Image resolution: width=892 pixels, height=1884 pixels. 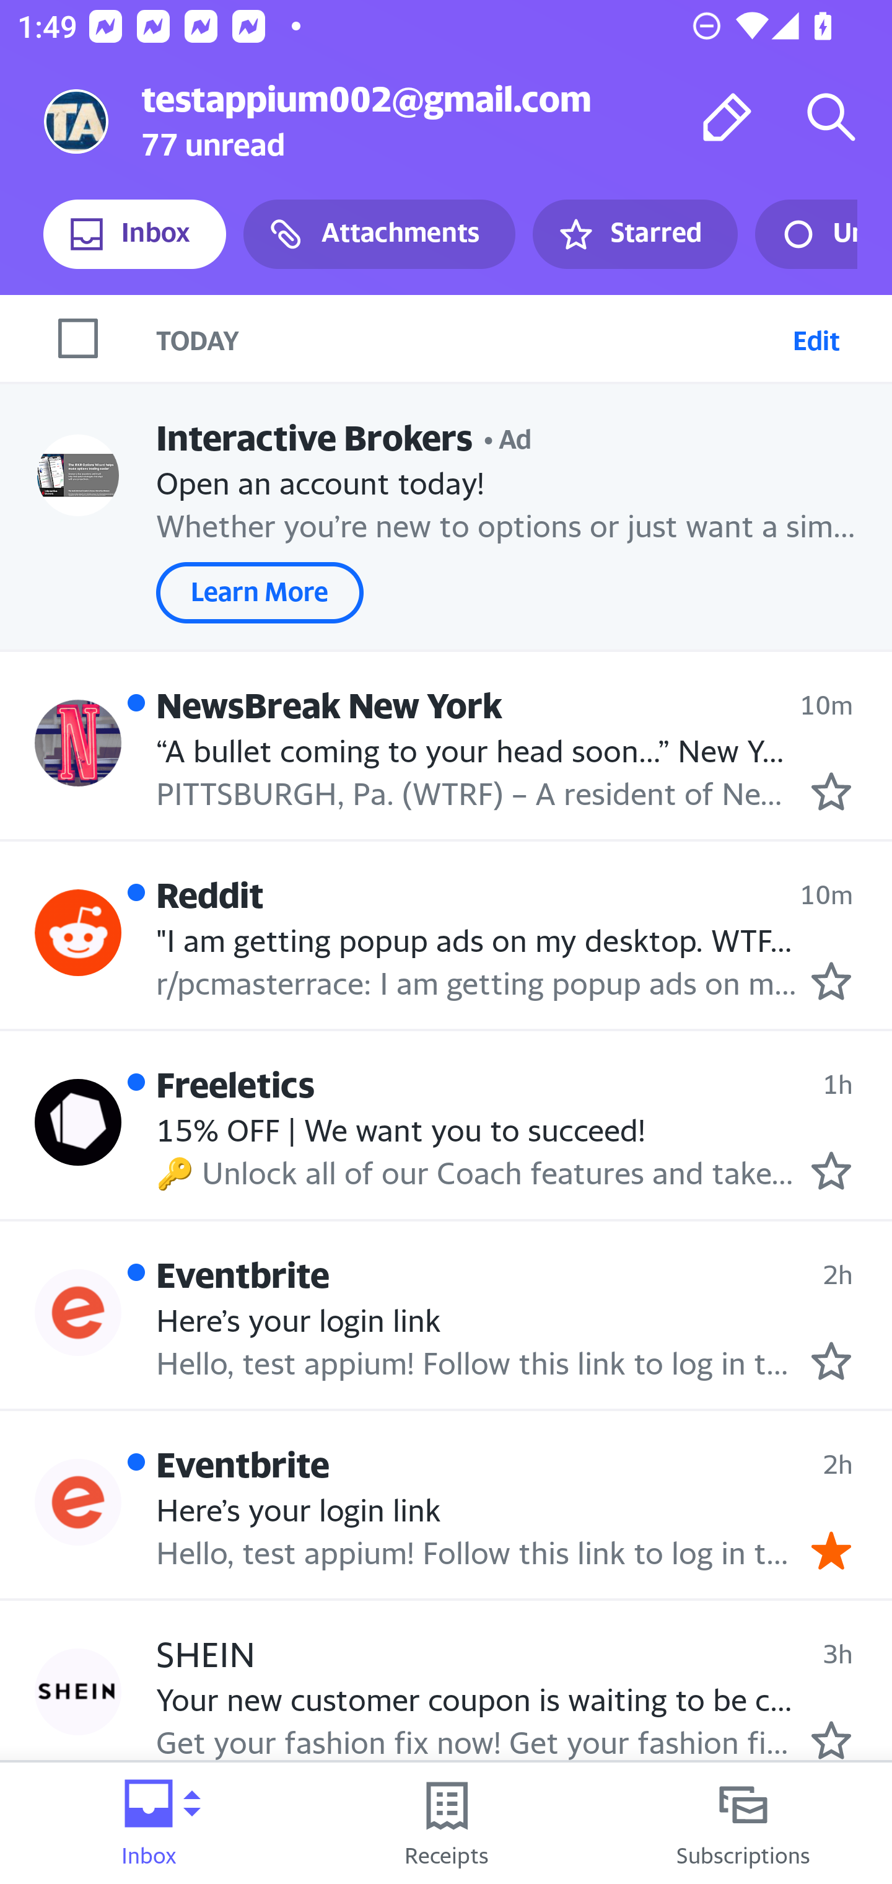 What do you see at coordinates (831, 792) in the screenshot?
I see `Mark as starred.` at bounding box center [831, 792].